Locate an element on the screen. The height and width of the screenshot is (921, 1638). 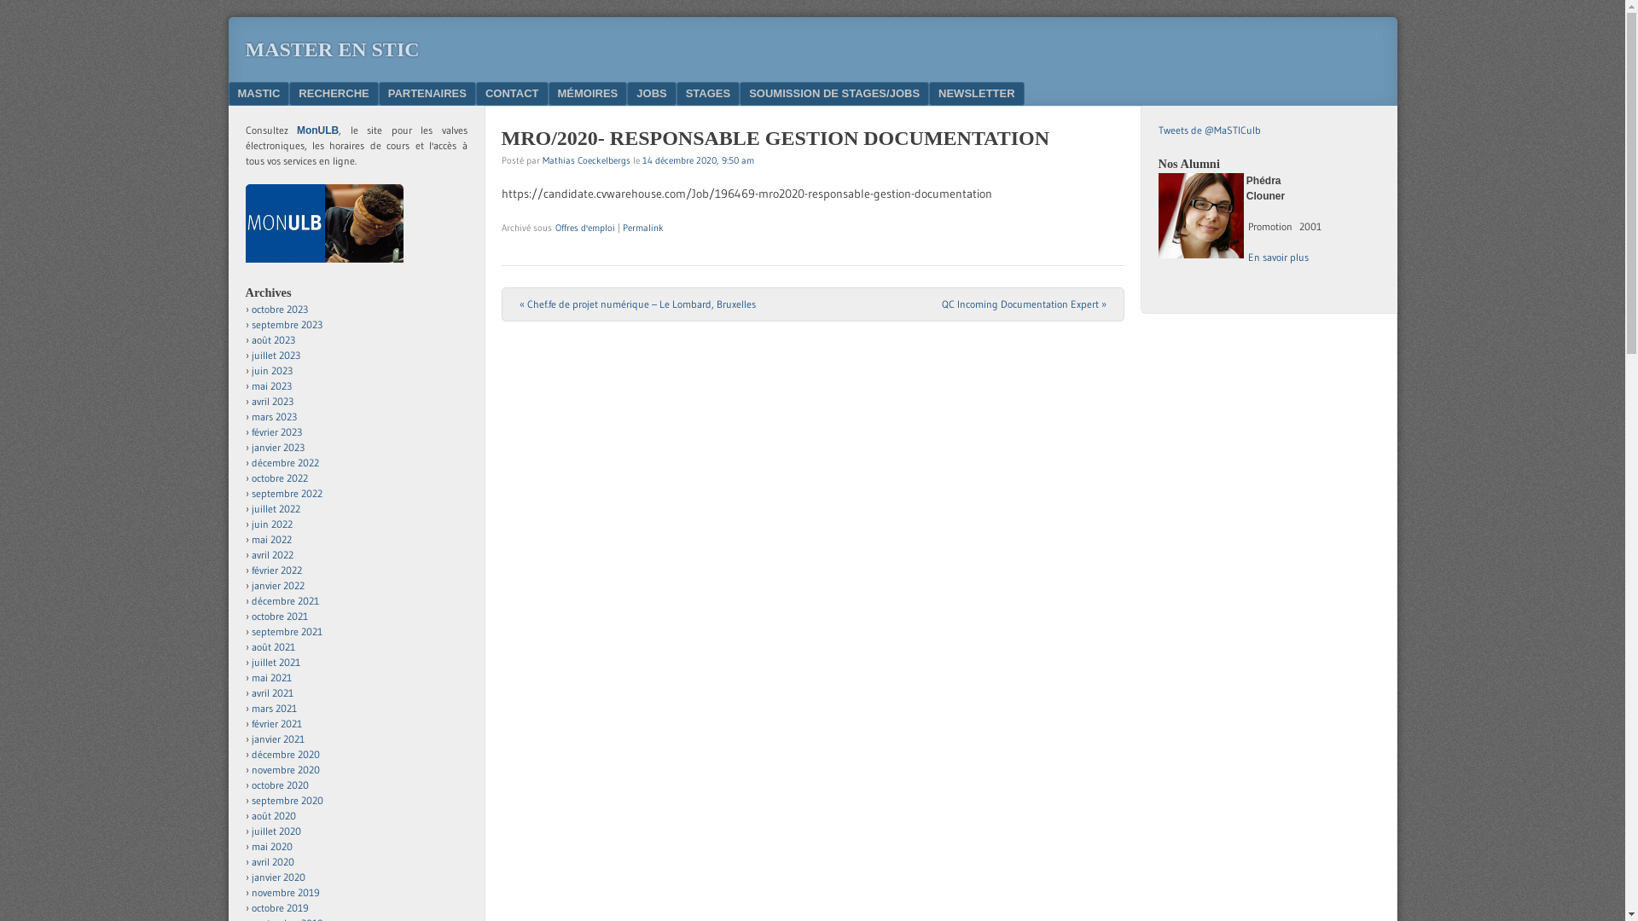
juillet 2020 is located at coordinates (276, 831).